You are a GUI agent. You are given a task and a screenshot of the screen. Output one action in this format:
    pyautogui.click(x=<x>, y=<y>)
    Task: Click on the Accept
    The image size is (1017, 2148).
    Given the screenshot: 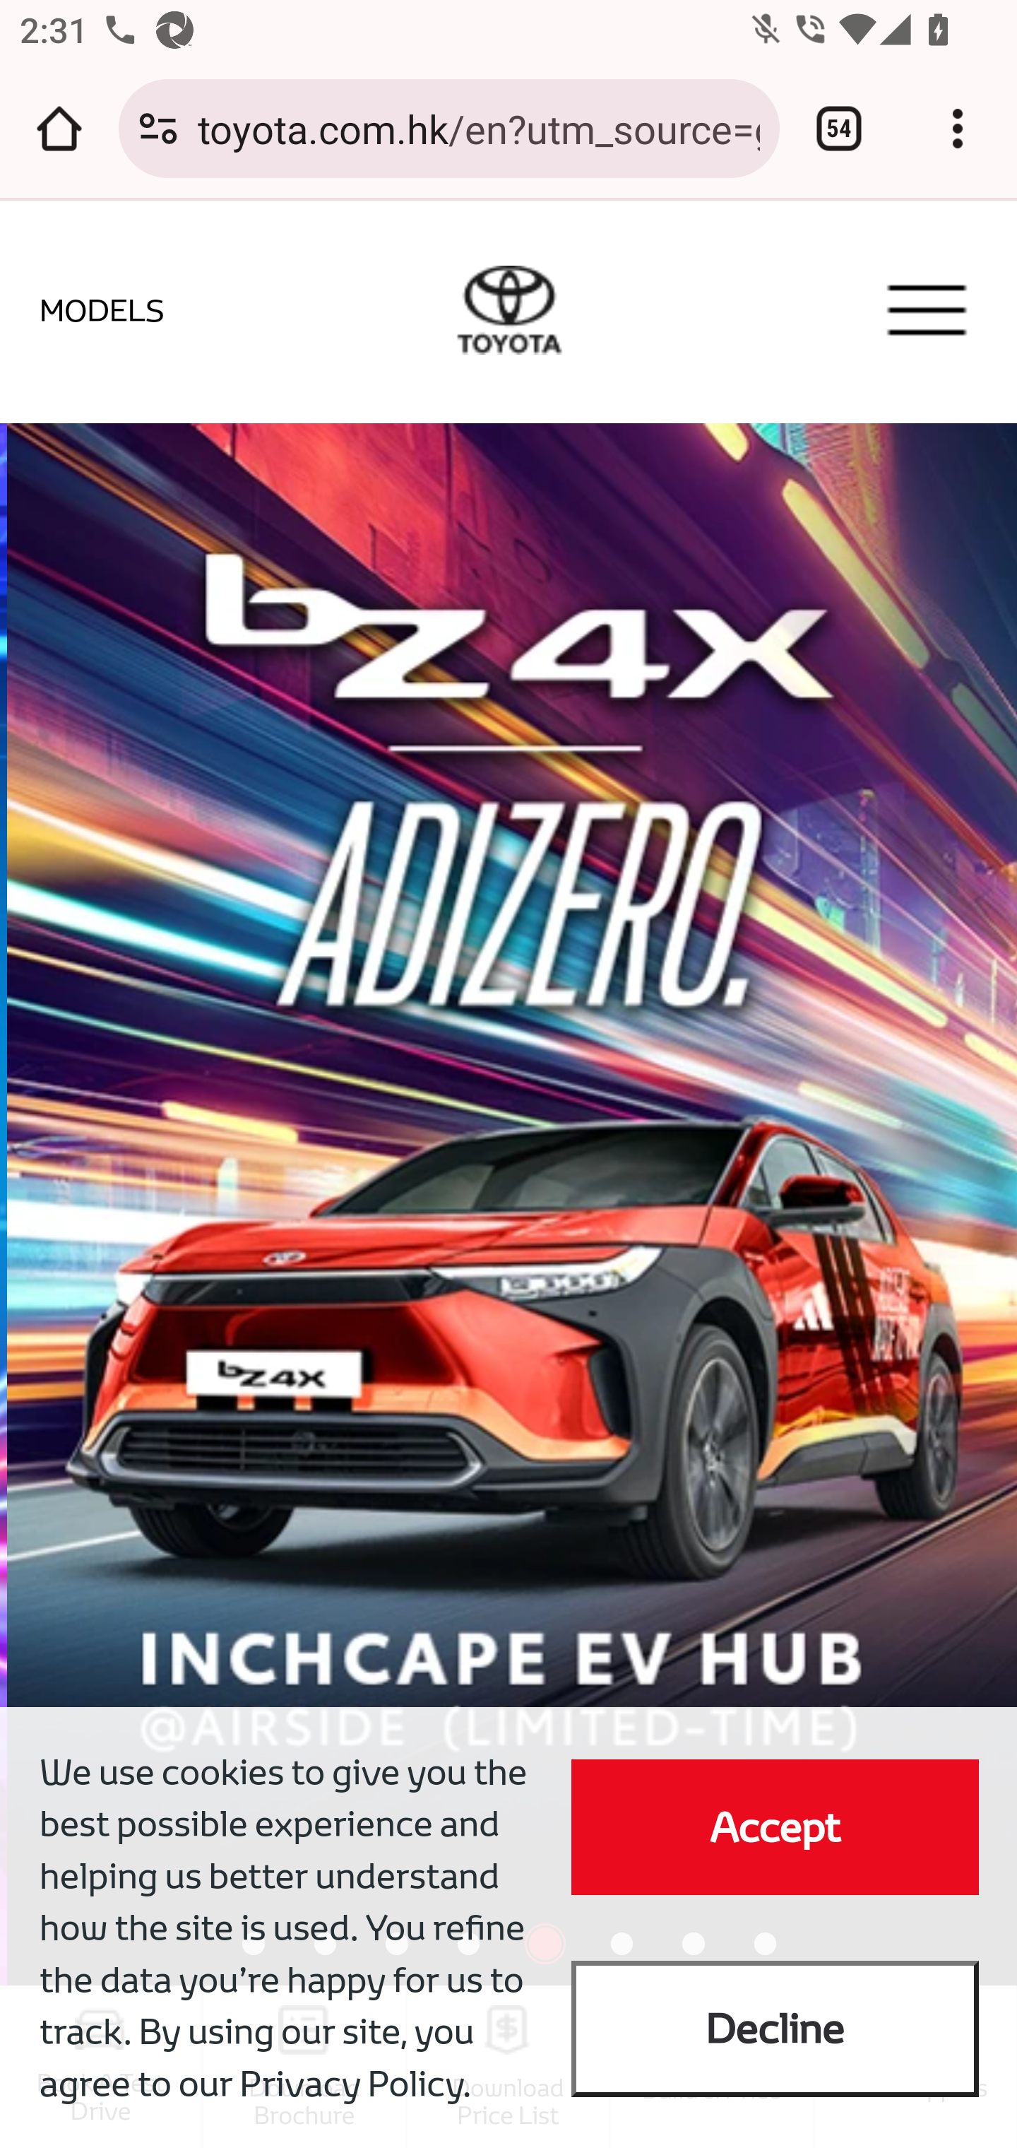 What is the action you would take?
    pyautogui.click(x=774, y=1827)
    